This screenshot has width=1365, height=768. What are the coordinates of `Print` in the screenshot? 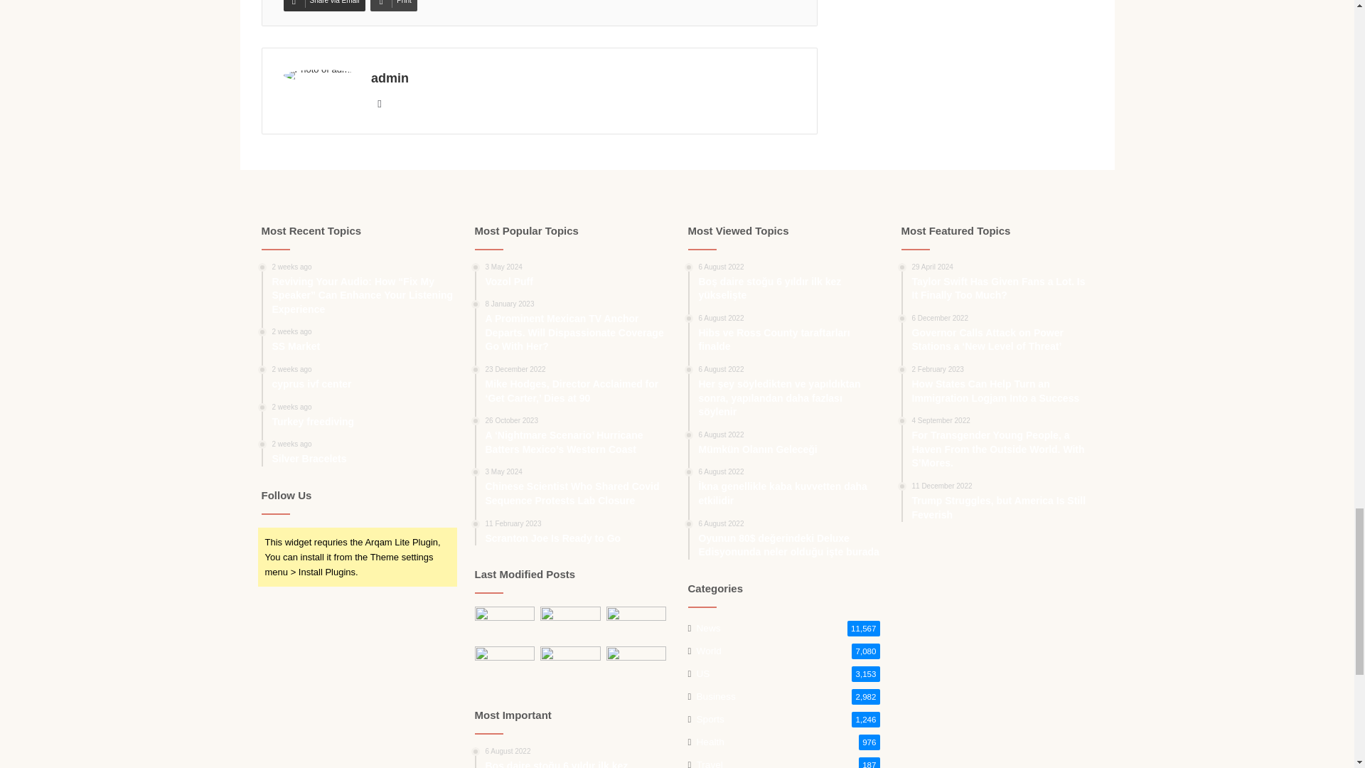 It's located at (394, 6).